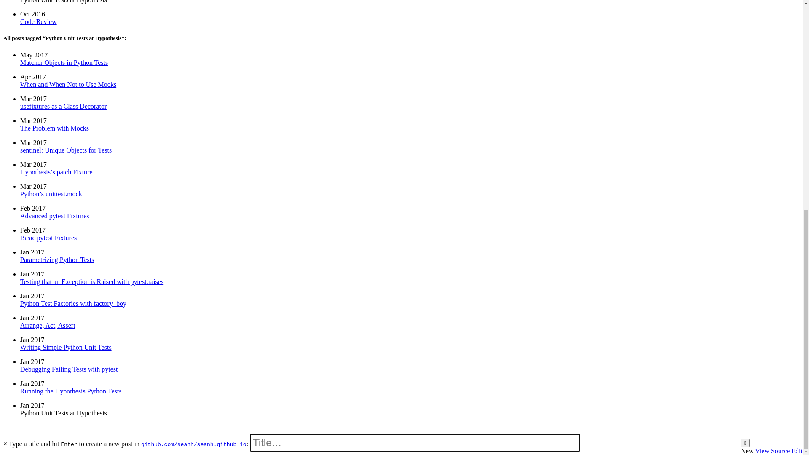 Image resolution: width=809 pixels, height=455 pixels. What do you see at coordinates (39, 411) in the screenshot?
I see `Code Review` at bounding box center [39, 411].